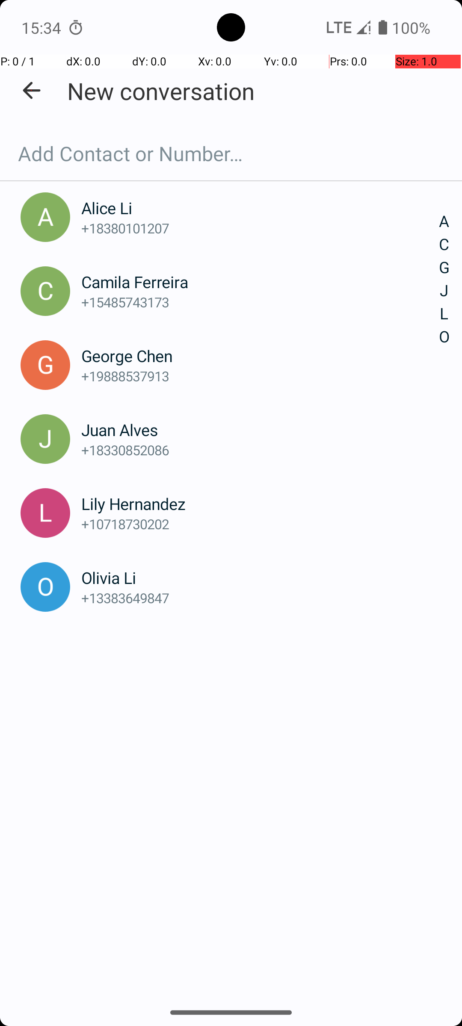 The height and width of the screenshot is (1026, 462). What do you see at coordinates (444, 280) in the screenshot?
I see `A
C
G
J
L
O` at bounding box center [444, 280].